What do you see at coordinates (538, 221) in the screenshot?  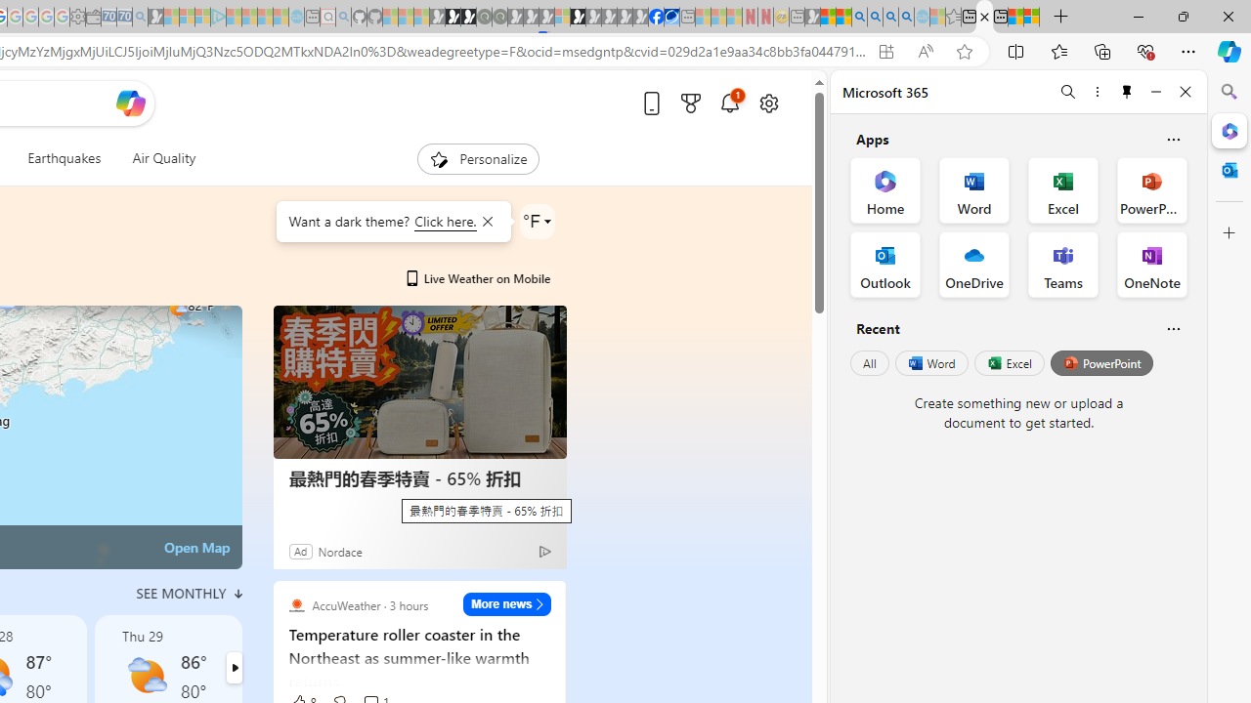 I see `Weather settings Want a dark theme?Click here.` at bounding box center [538, 221].